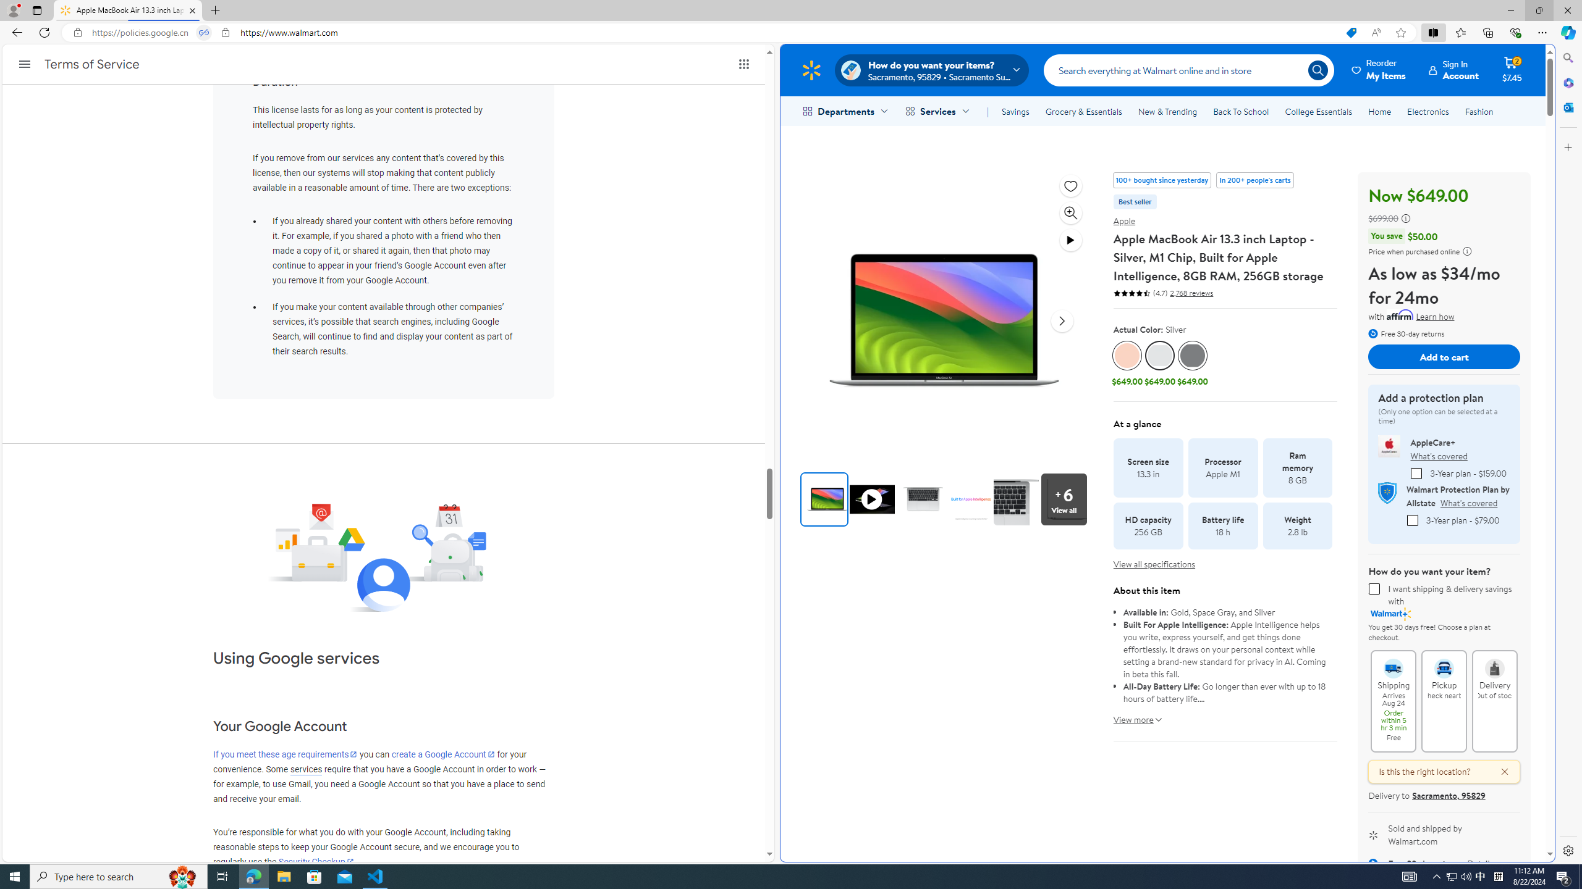  I want to click on Class: absolute pointer, so click(873, 499).